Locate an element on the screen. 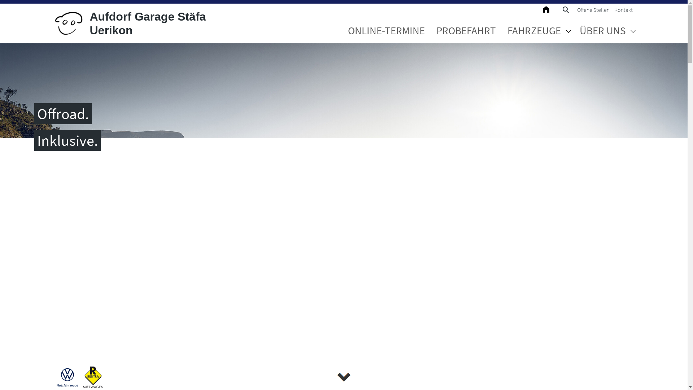 The image size is (693, 390). PROBEFAHRT is located at coordinates (466, 31).